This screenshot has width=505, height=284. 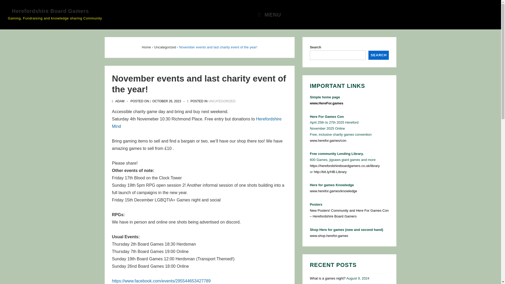 I want to click on View all posts by Adam, so click(x=119, y=101).